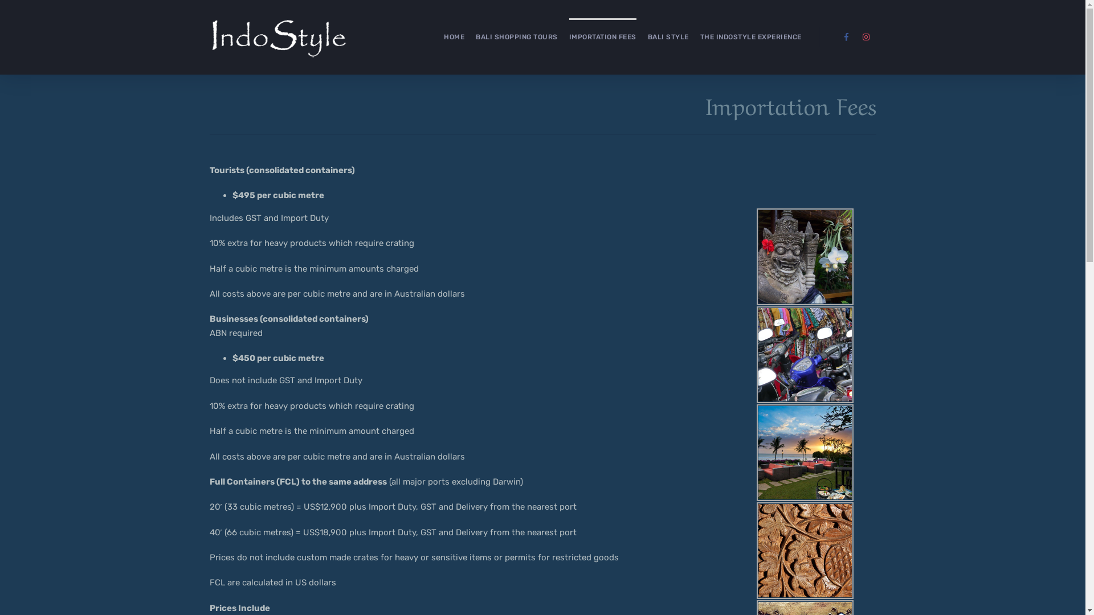 Image resolution: width=1094 pixels, height=615 pixels. Describe the element at coordinates (805, 453) in the screenshot. I see `IndoStyle Bali to Australia Freight Services` at that location.